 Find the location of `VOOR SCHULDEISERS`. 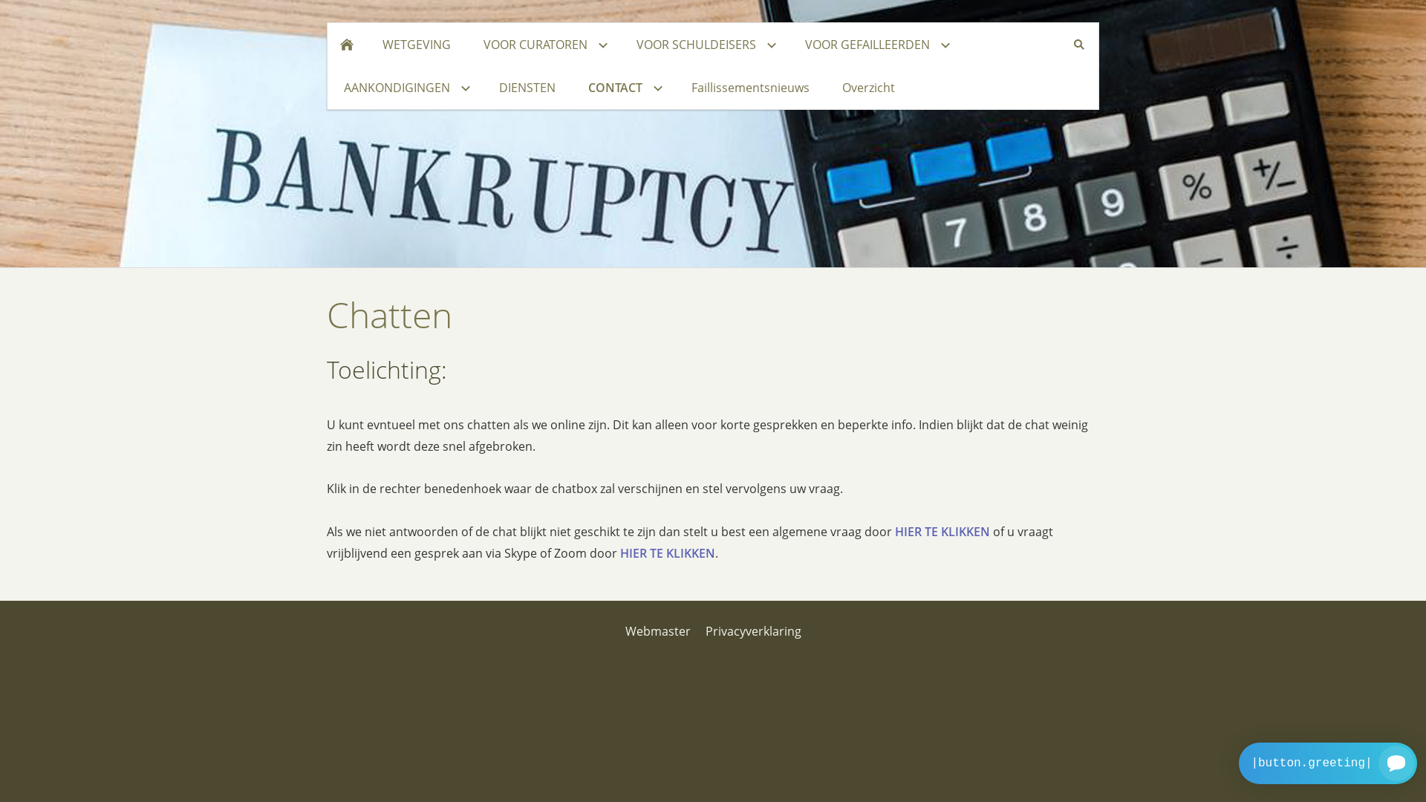

VOOR SCHULDEISERS is located at coordinates (704, 45).